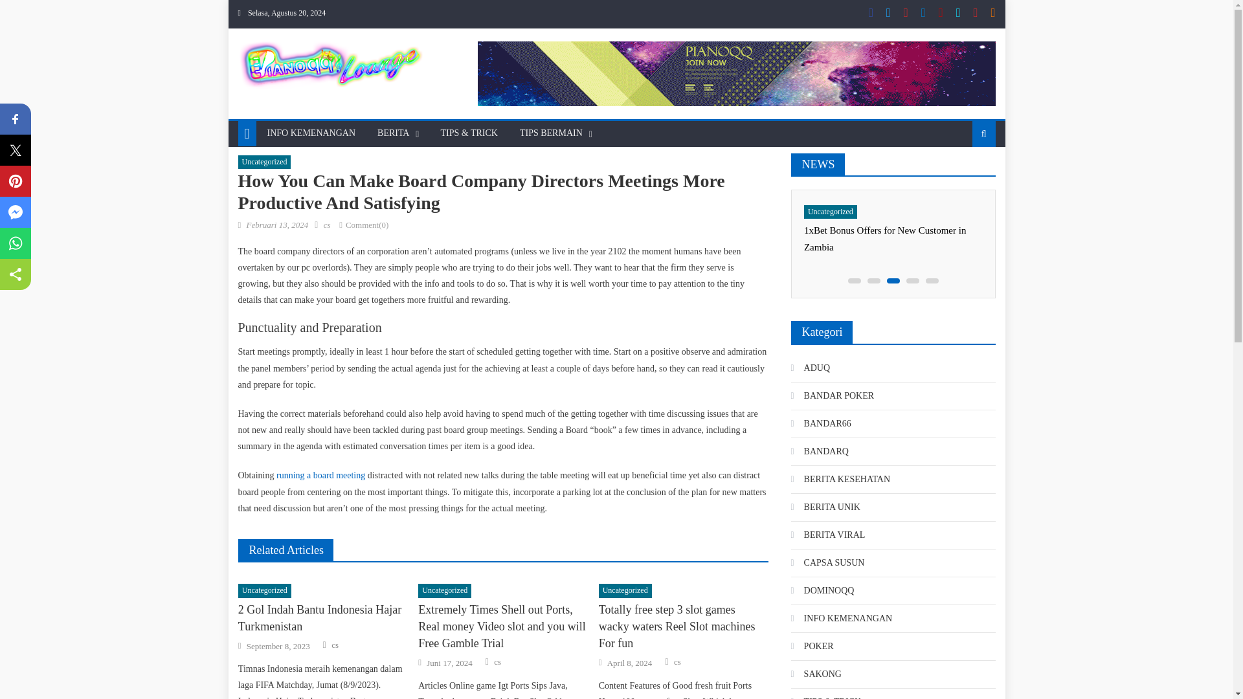 Image resolution: width=1243 pixels, height=699 pixels. Describe the element at coordinates (551, 133) in the screenshot. I see `TIPS BERMAIN` at that location.